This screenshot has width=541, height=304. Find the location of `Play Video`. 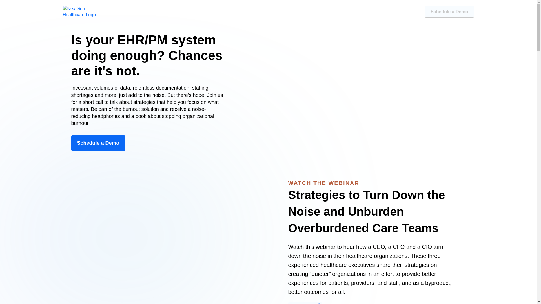

Play Video is located at coordinates (305, 303).